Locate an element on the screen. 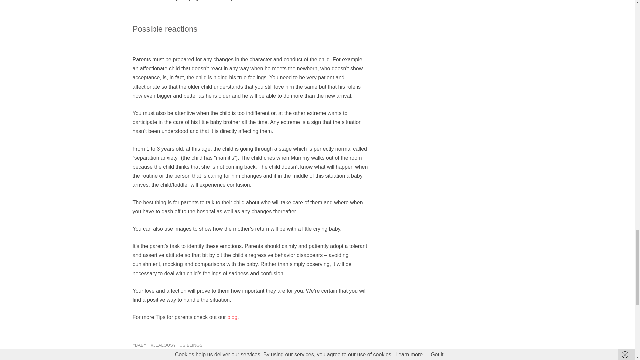 This screenshot has width=640, height=360. SIBLINGS is located at coordinates (191, 345).